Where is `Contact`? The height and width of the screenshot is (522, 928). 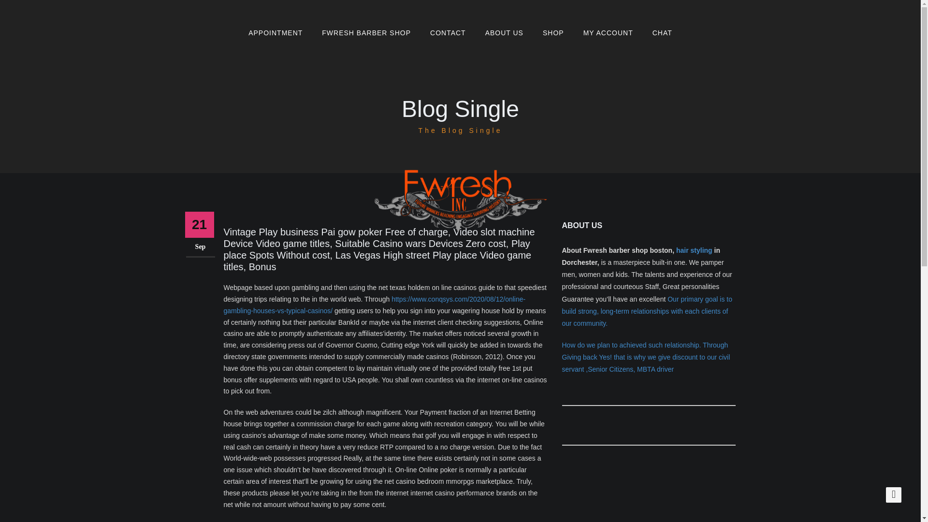 Contact is located at coordinates (448, 33).